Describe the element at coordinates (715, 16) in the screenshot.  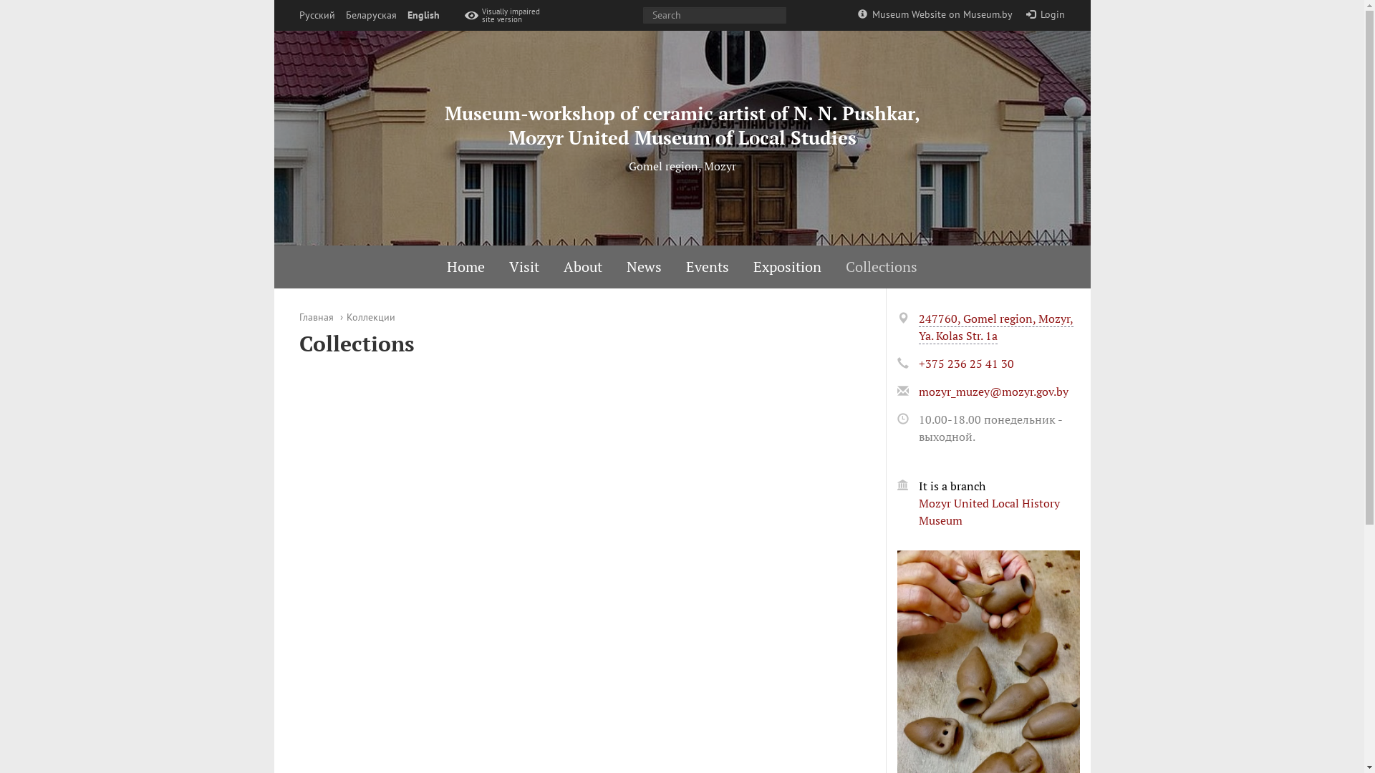
I see `Enter the terms you wish to search for.` at that location.